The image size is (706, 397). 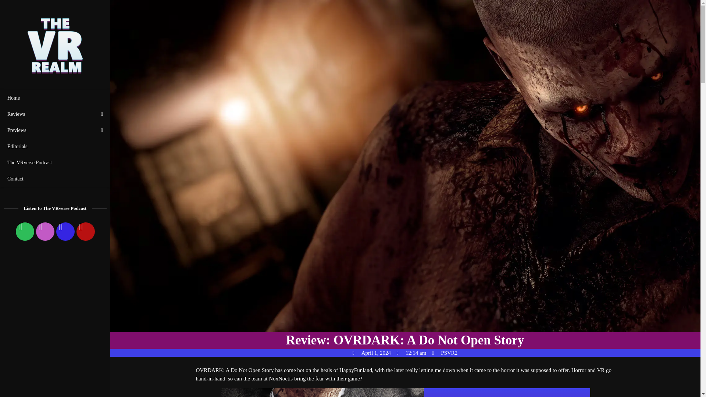 I want to click on The VRverse Podcast, so click(x=55, y=163).